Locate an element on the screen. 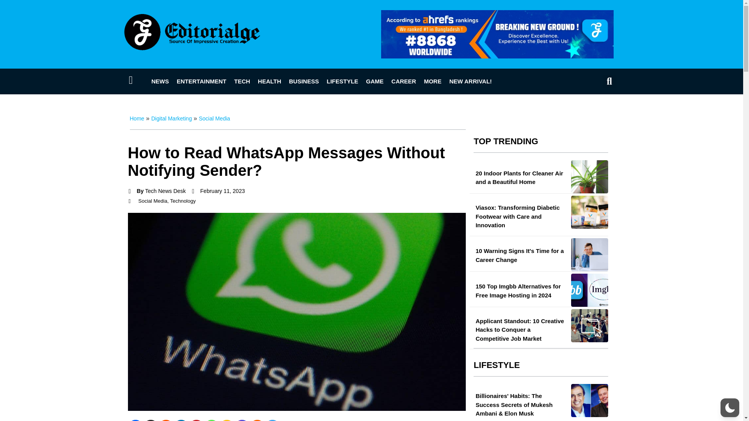 The width and height of the screenshot is (749, 421). X is located at coordinates (151, 420).